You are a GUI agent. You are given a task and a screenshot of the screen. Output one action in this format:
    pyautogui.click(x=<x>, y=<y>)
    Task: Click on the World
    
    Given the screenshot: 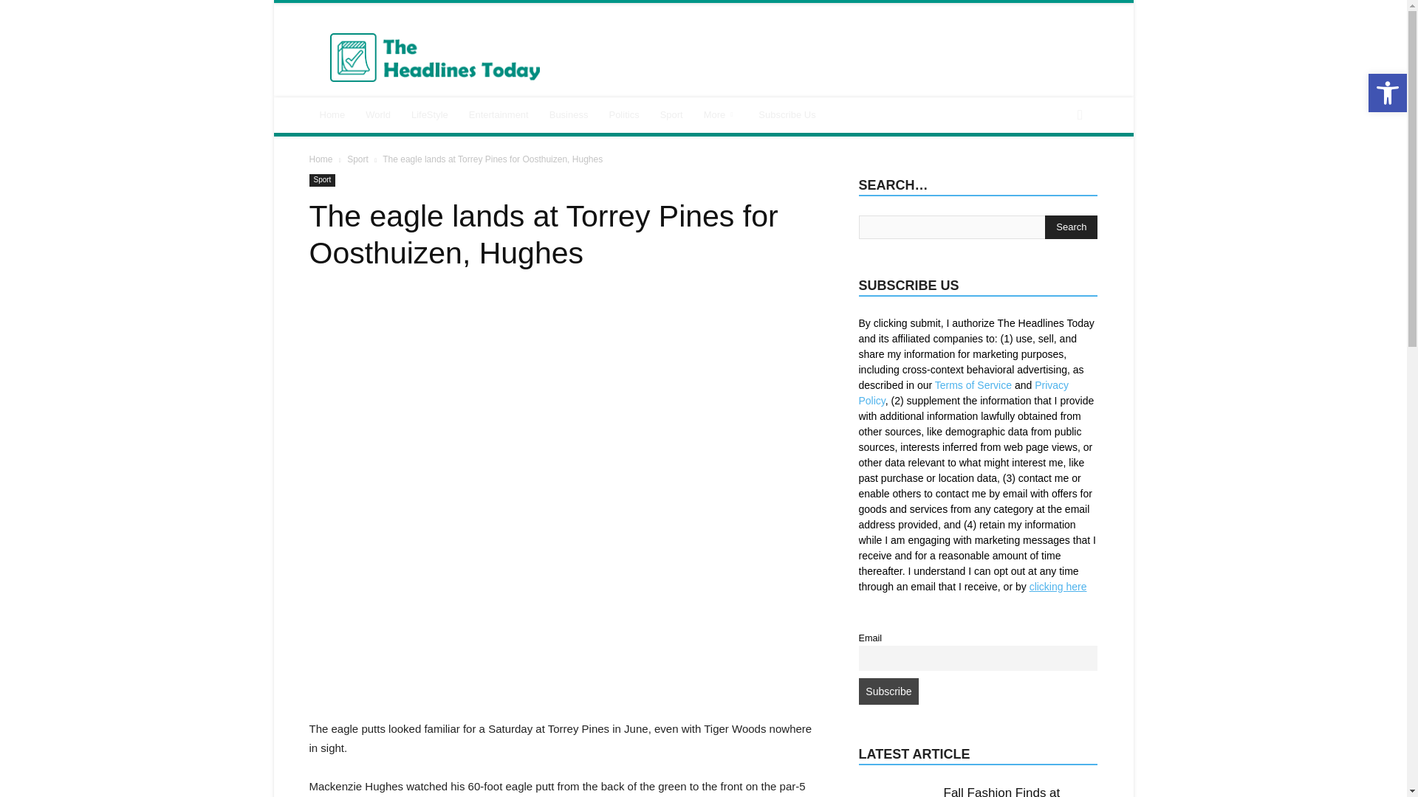 What is the action you would take?
    pyautogui.click(x=378, y=115)
    